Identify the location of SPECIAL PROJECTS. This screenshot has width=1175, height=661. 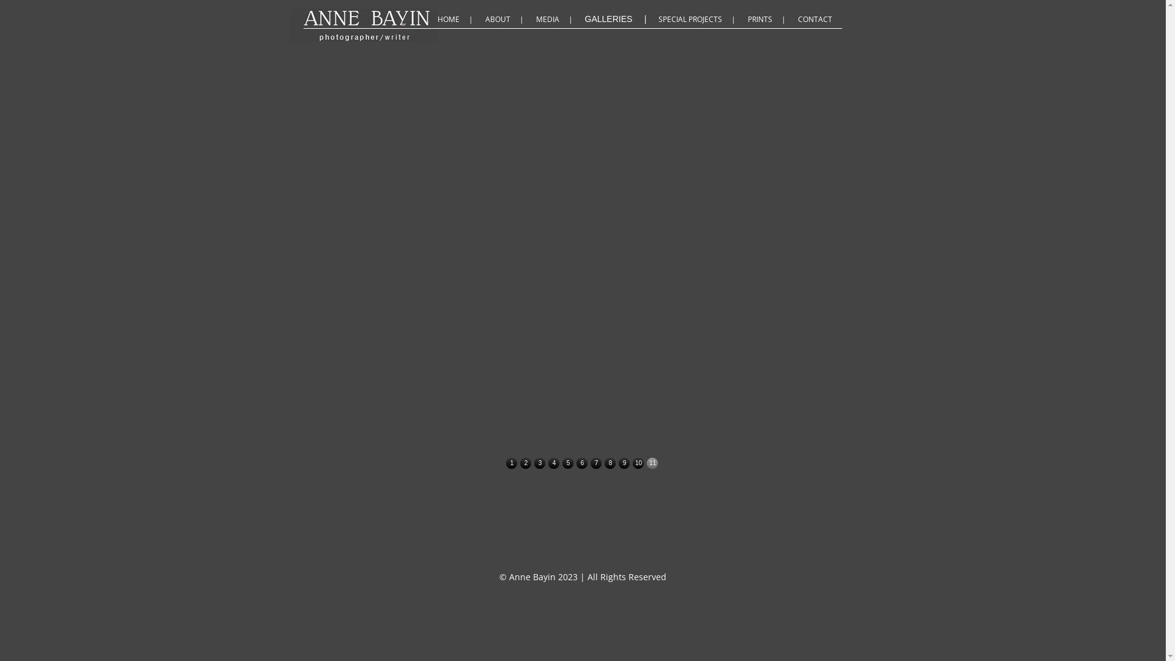
(699, 20).